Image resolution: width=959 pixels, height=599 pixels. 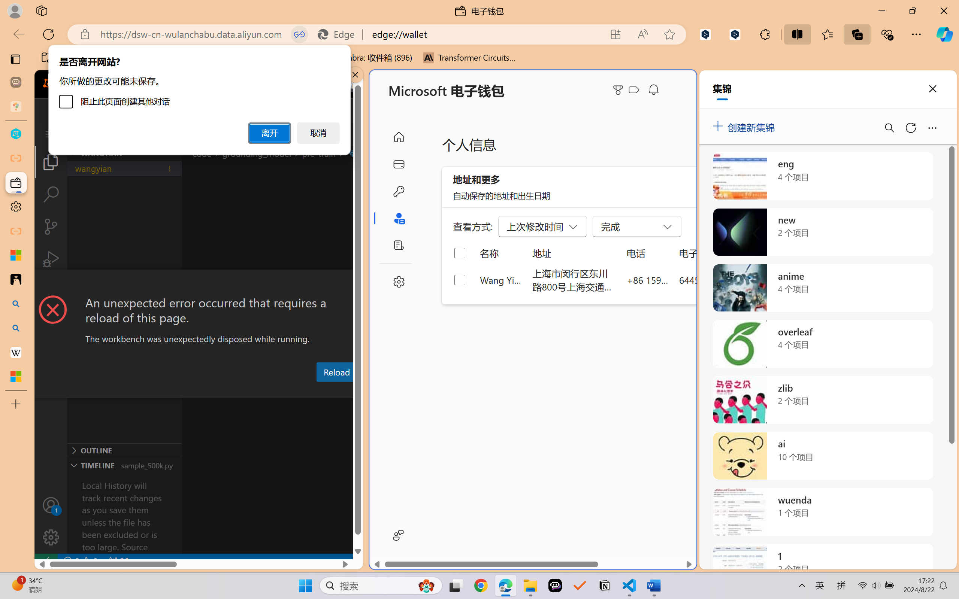 I want to click on Earth - Wikipedia, so click(x=16, y=352).